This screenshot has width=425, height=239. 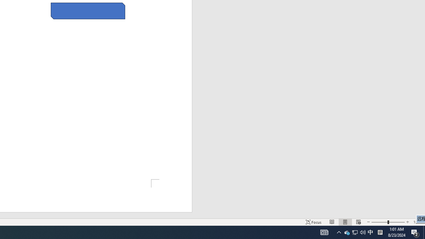 I want to click on Read Mode, so click(x=332, y=222).